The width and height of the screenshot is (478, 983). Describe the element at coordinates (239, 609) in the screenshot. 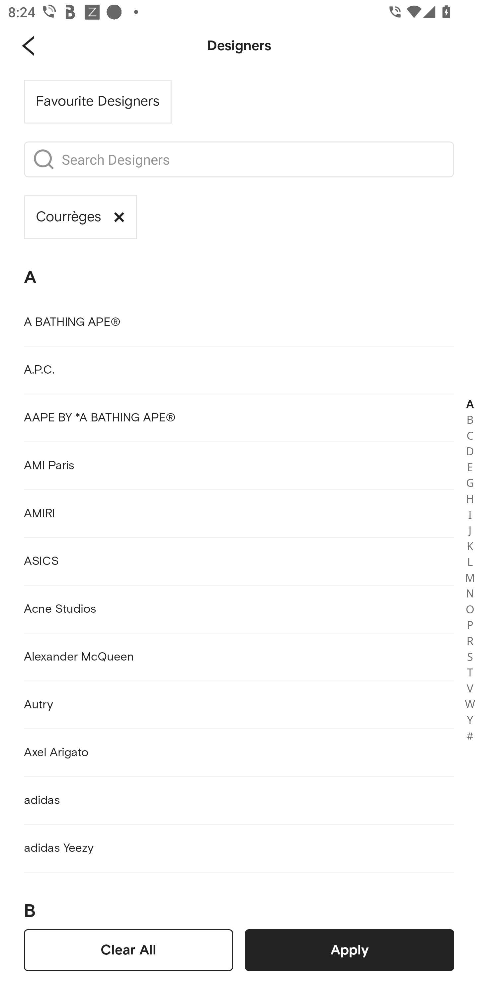

I see `Acne Studios` at that location.